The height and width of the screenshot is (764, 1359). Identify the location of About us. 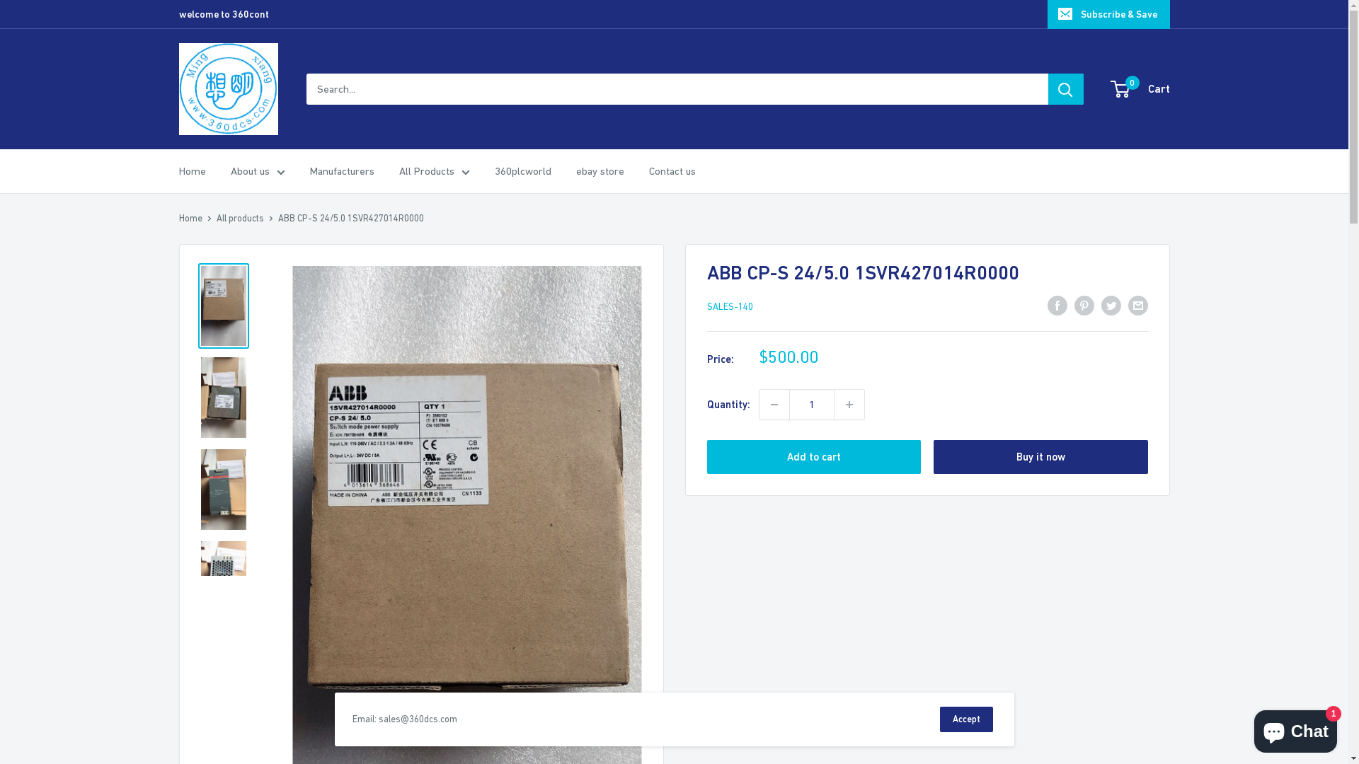
(258, 171).